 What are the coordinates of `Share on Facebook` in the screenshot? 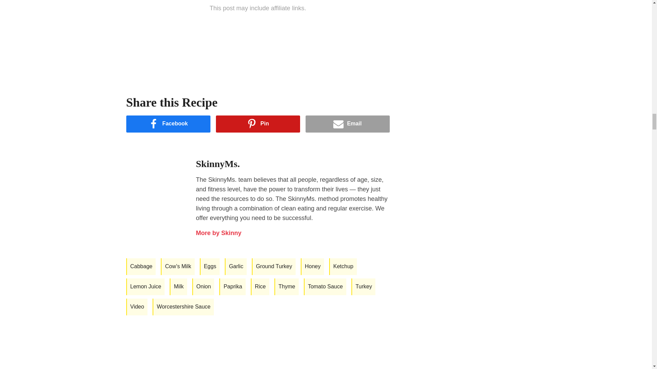 It's located at (168, 124).